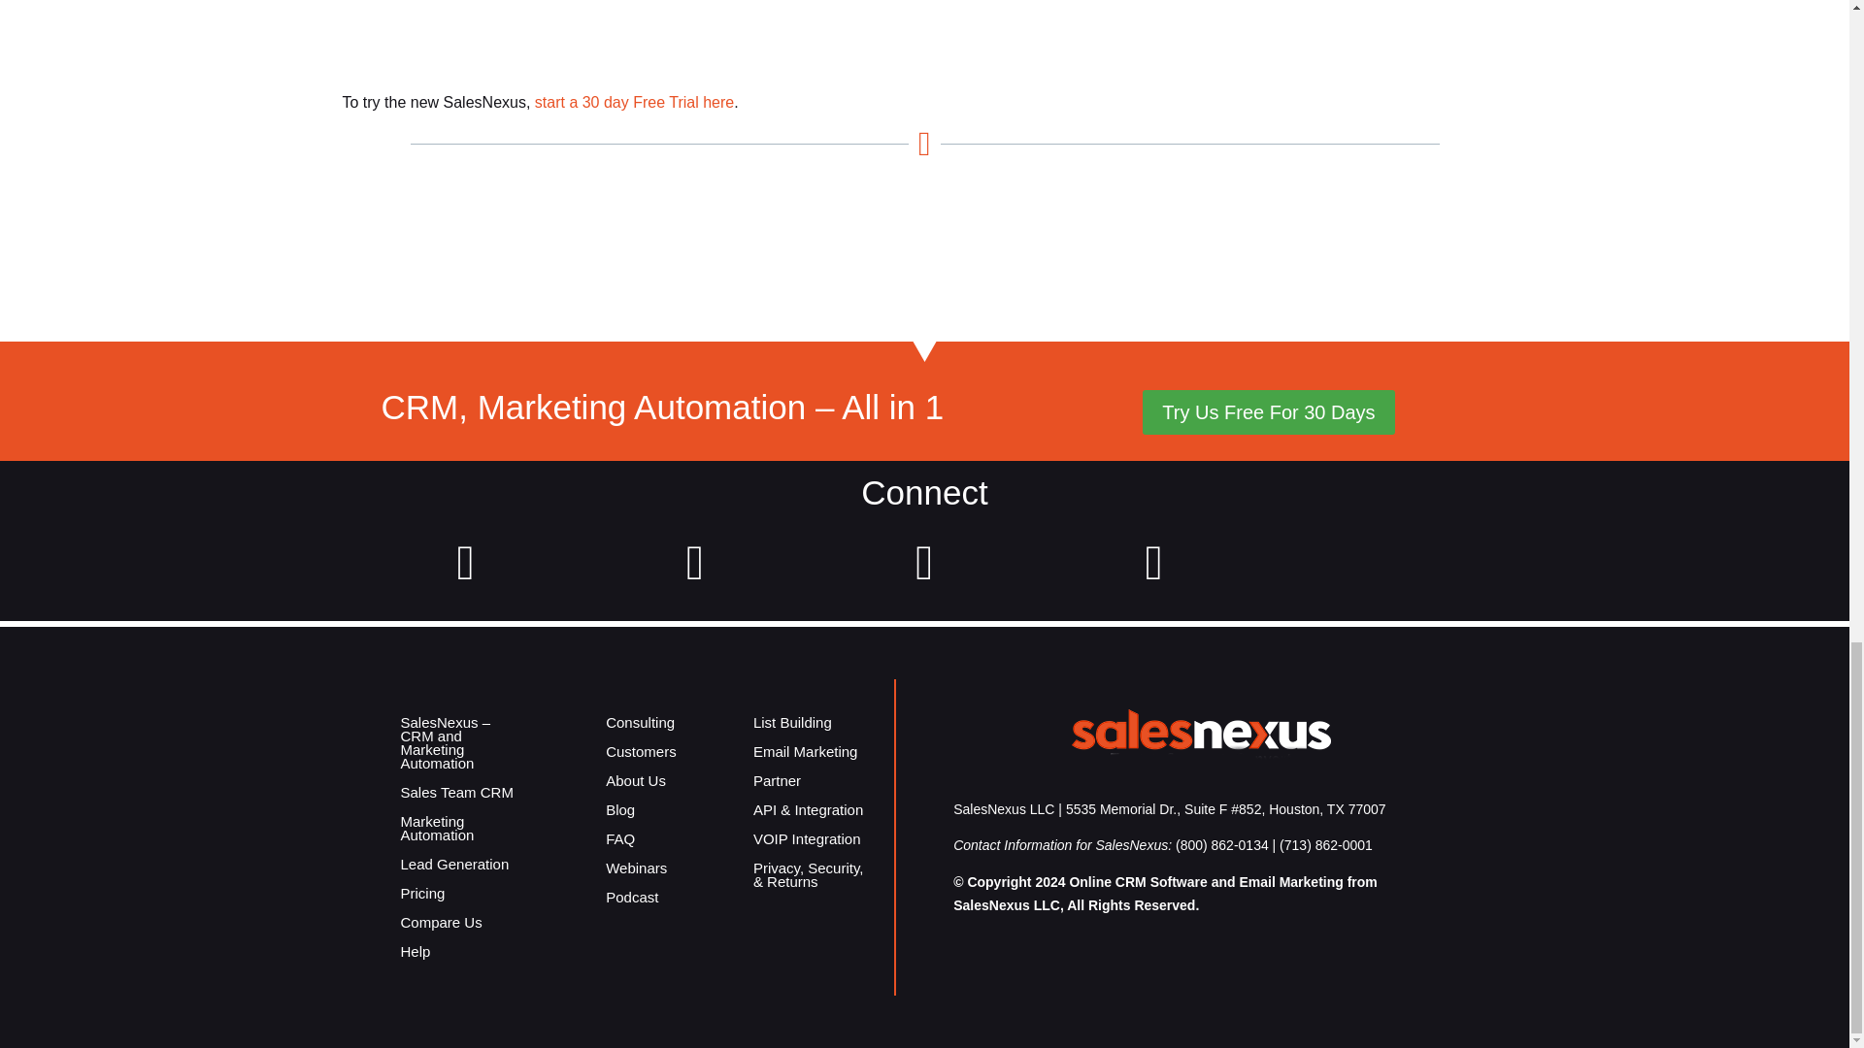 The width and height of the screenshot is (1864, 1048). What do you see at coordinates (466, 574) in the screenshot?
I see `Major SalesNexus Upgrade June 2016 Release` at bounding box center [466, 574].